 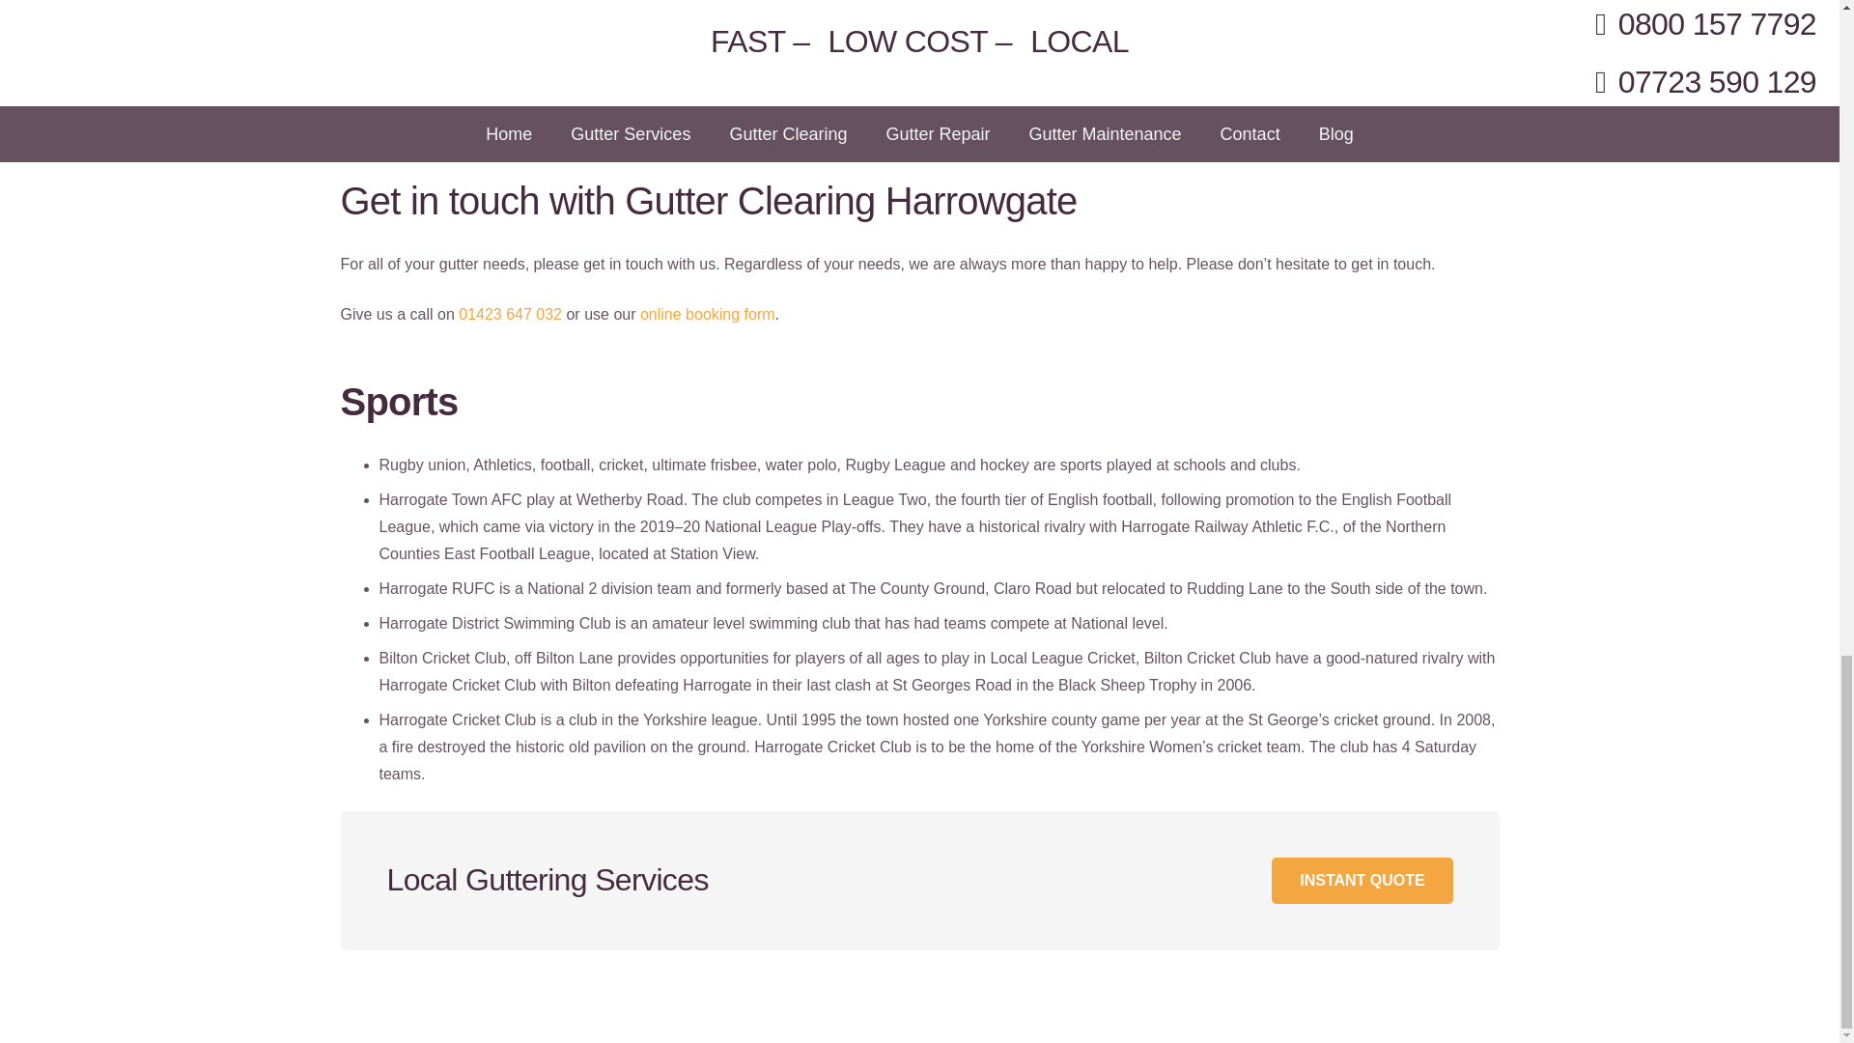 What do you see at coordinates (1362, 881) in the screenshot?
I see `INSTANT QUOTE` at bounding box center [1362, 881].